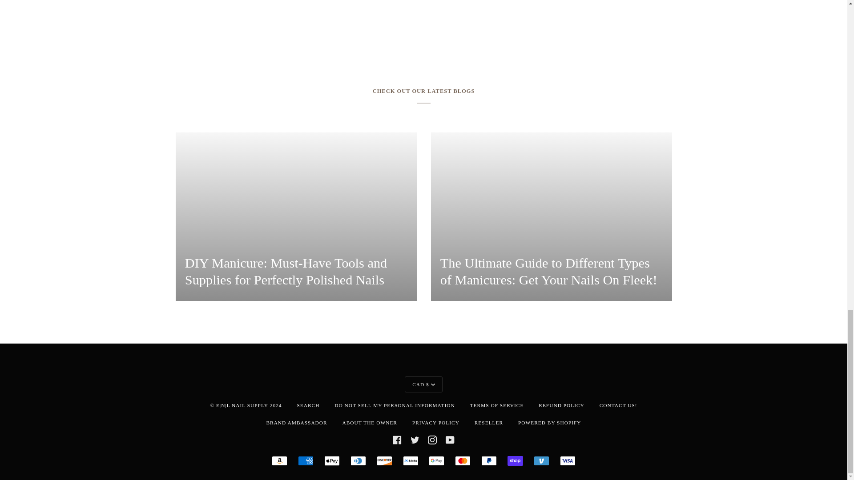  What do you see at coordinates (489, 460) in the screenshot?
I see `PAYPAL` at bounding box center [489, 460].